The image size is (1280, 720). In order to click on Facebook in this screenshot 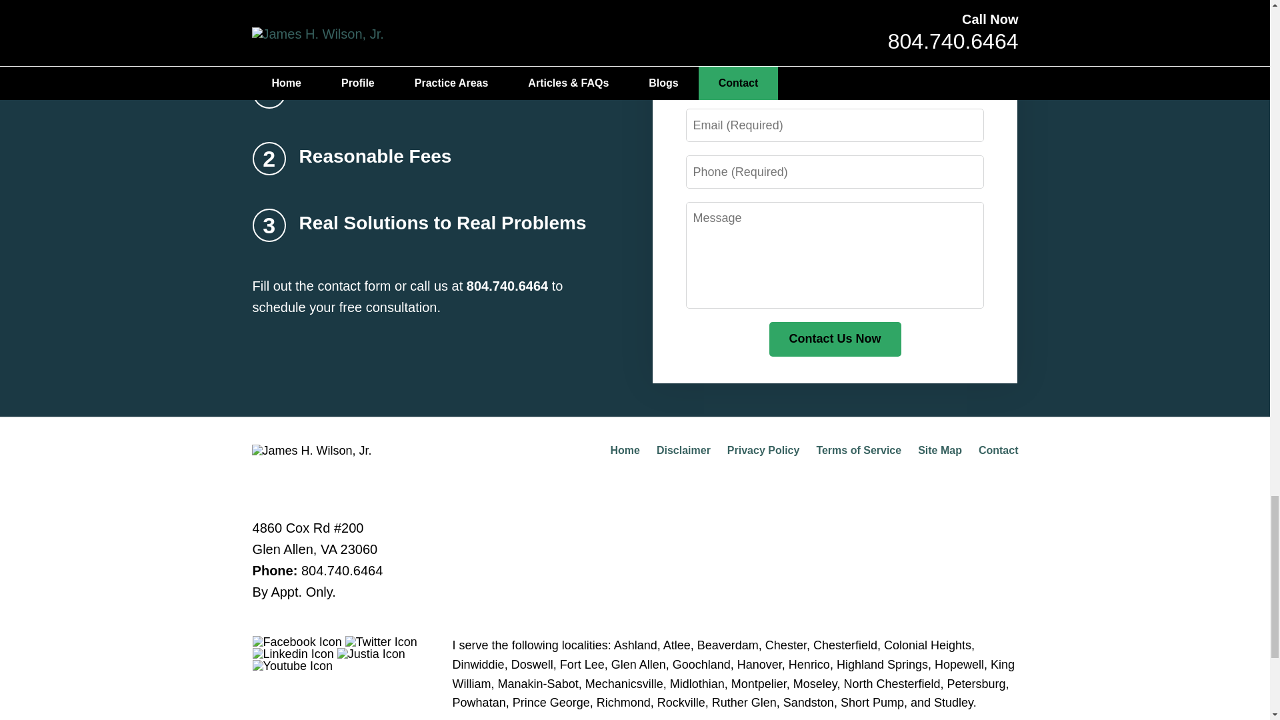, I will do `click(297, 641)`.